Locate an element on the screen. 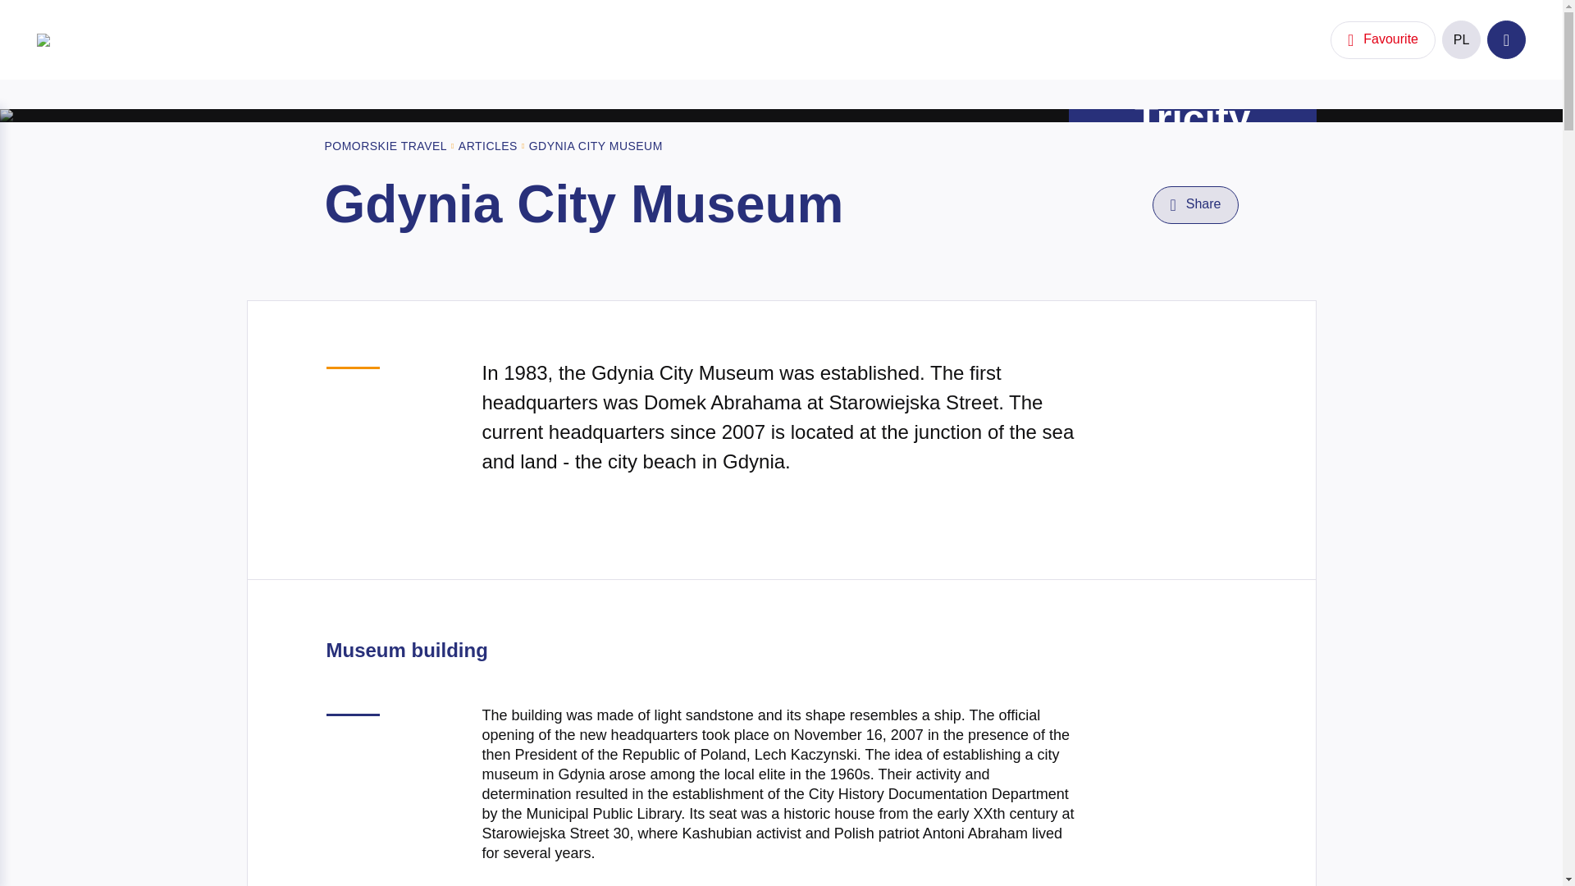 The width and height of the screenshot is (1575, 886). ARTICLES is located at coordinates (487, 146).